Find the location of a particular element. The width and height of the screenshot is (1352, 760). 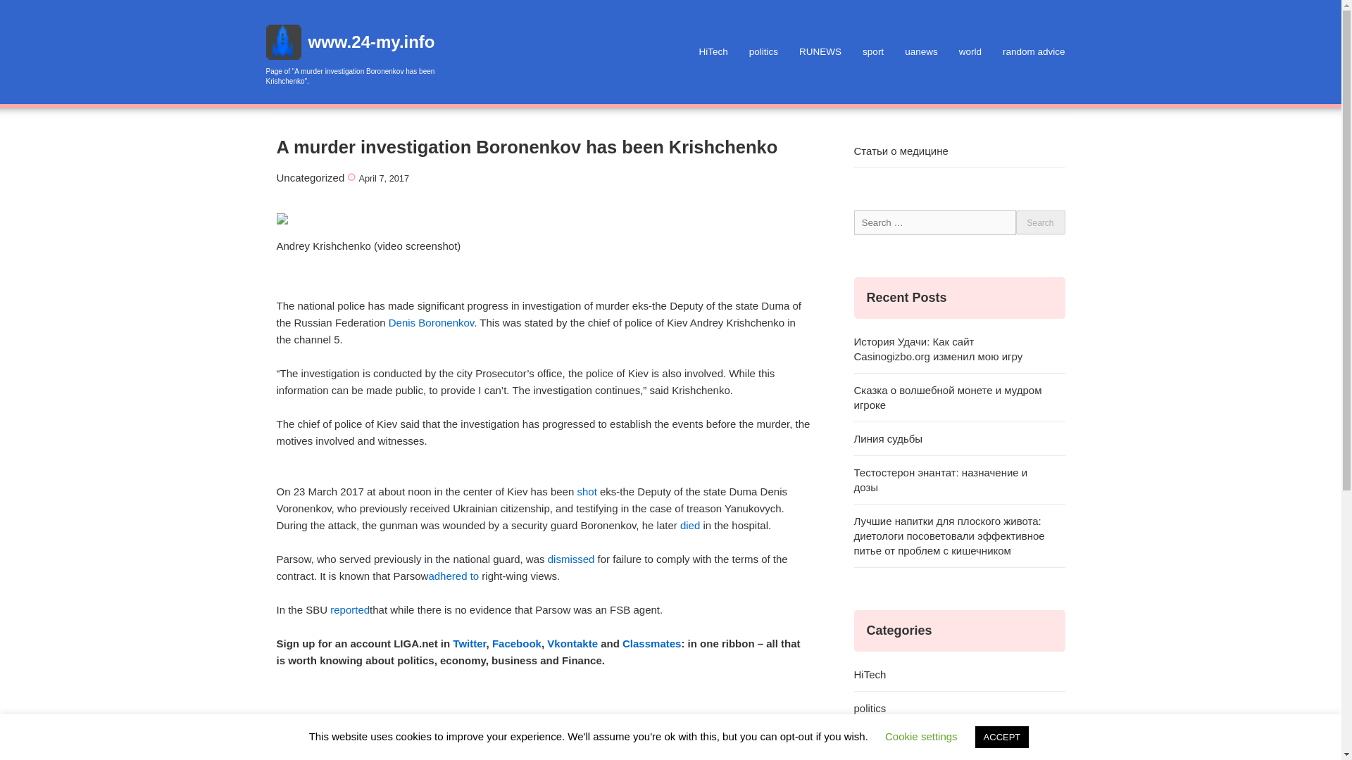

Vkontakte is located at coordinates (572, 643).